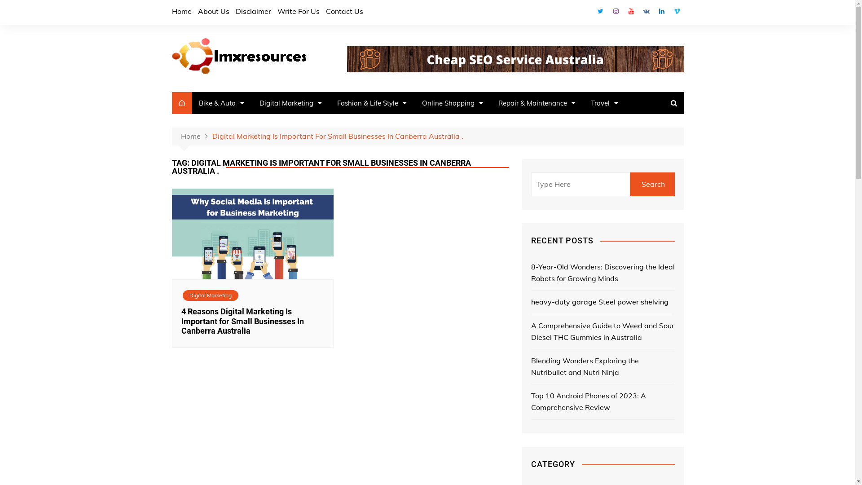 This screenshot has height=485, width=862. Describe the element at coordinates (213, 11) in the screenshot. I see `About Us` at that location.